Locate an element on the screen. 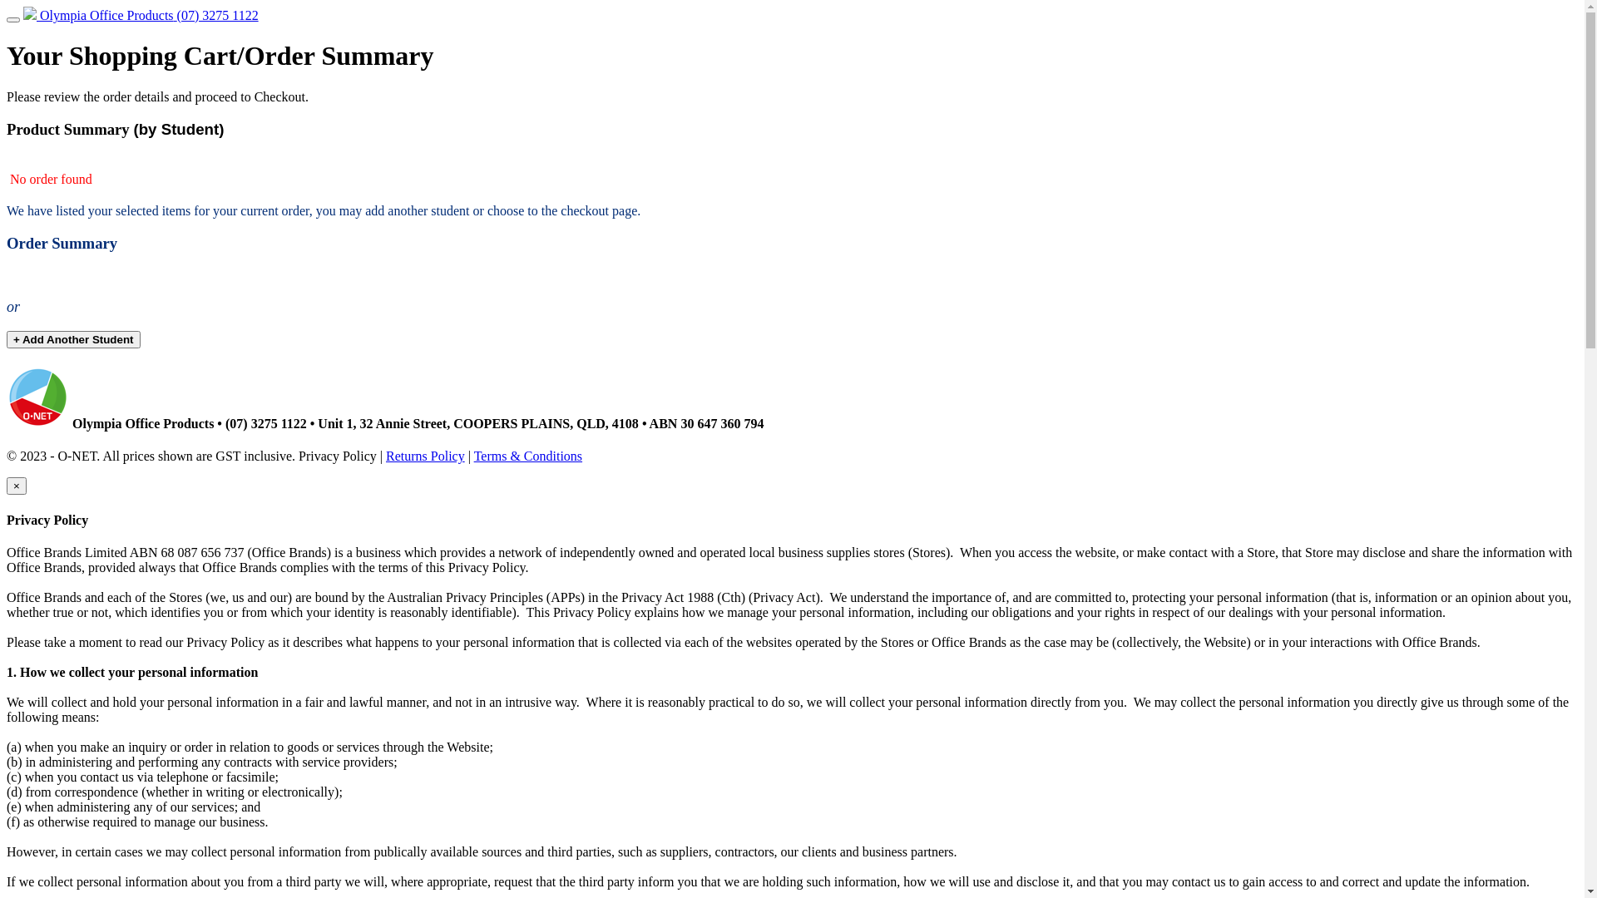  Terms & Conditions is located at coordinates (528, 456).